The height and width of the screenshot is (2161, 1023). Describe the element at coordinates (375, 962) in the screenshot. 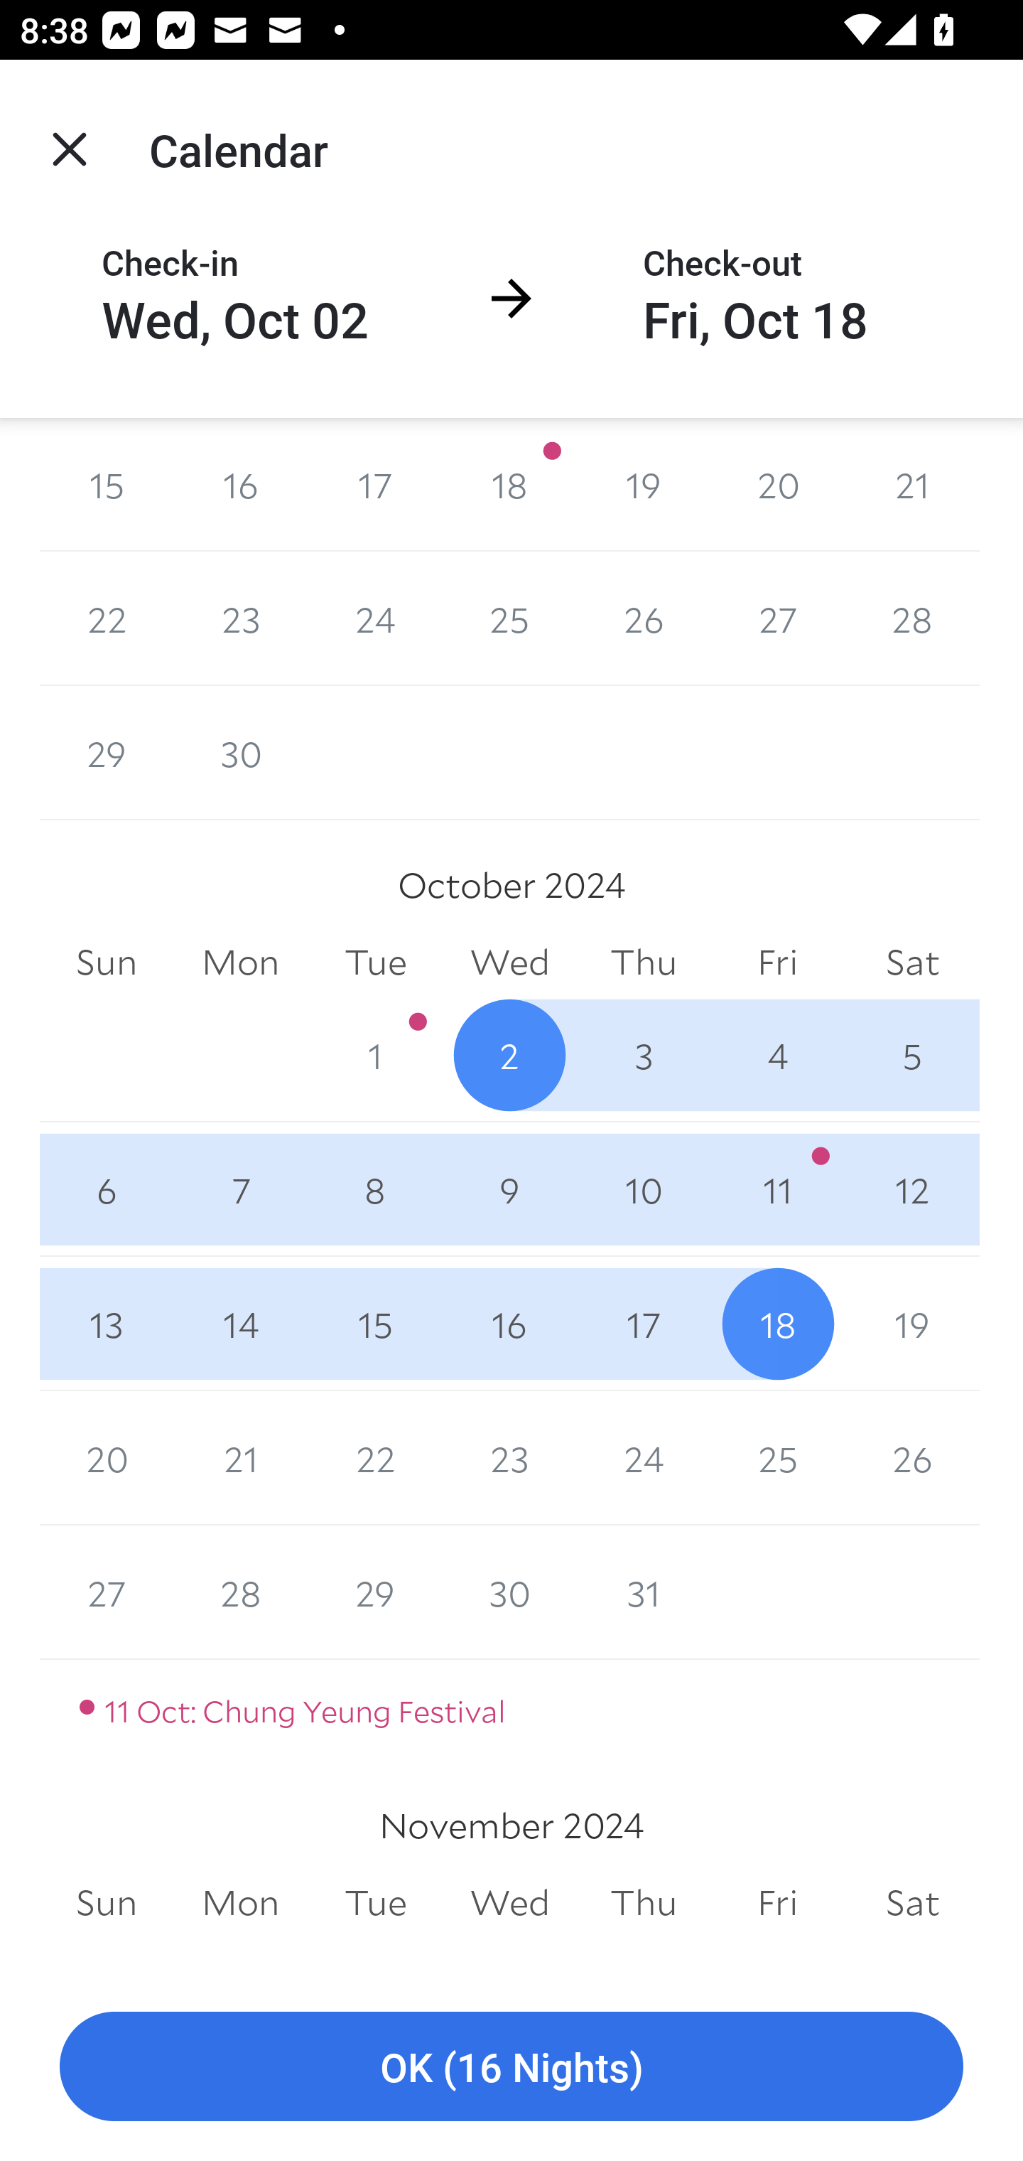

I see `Tue` at that location.